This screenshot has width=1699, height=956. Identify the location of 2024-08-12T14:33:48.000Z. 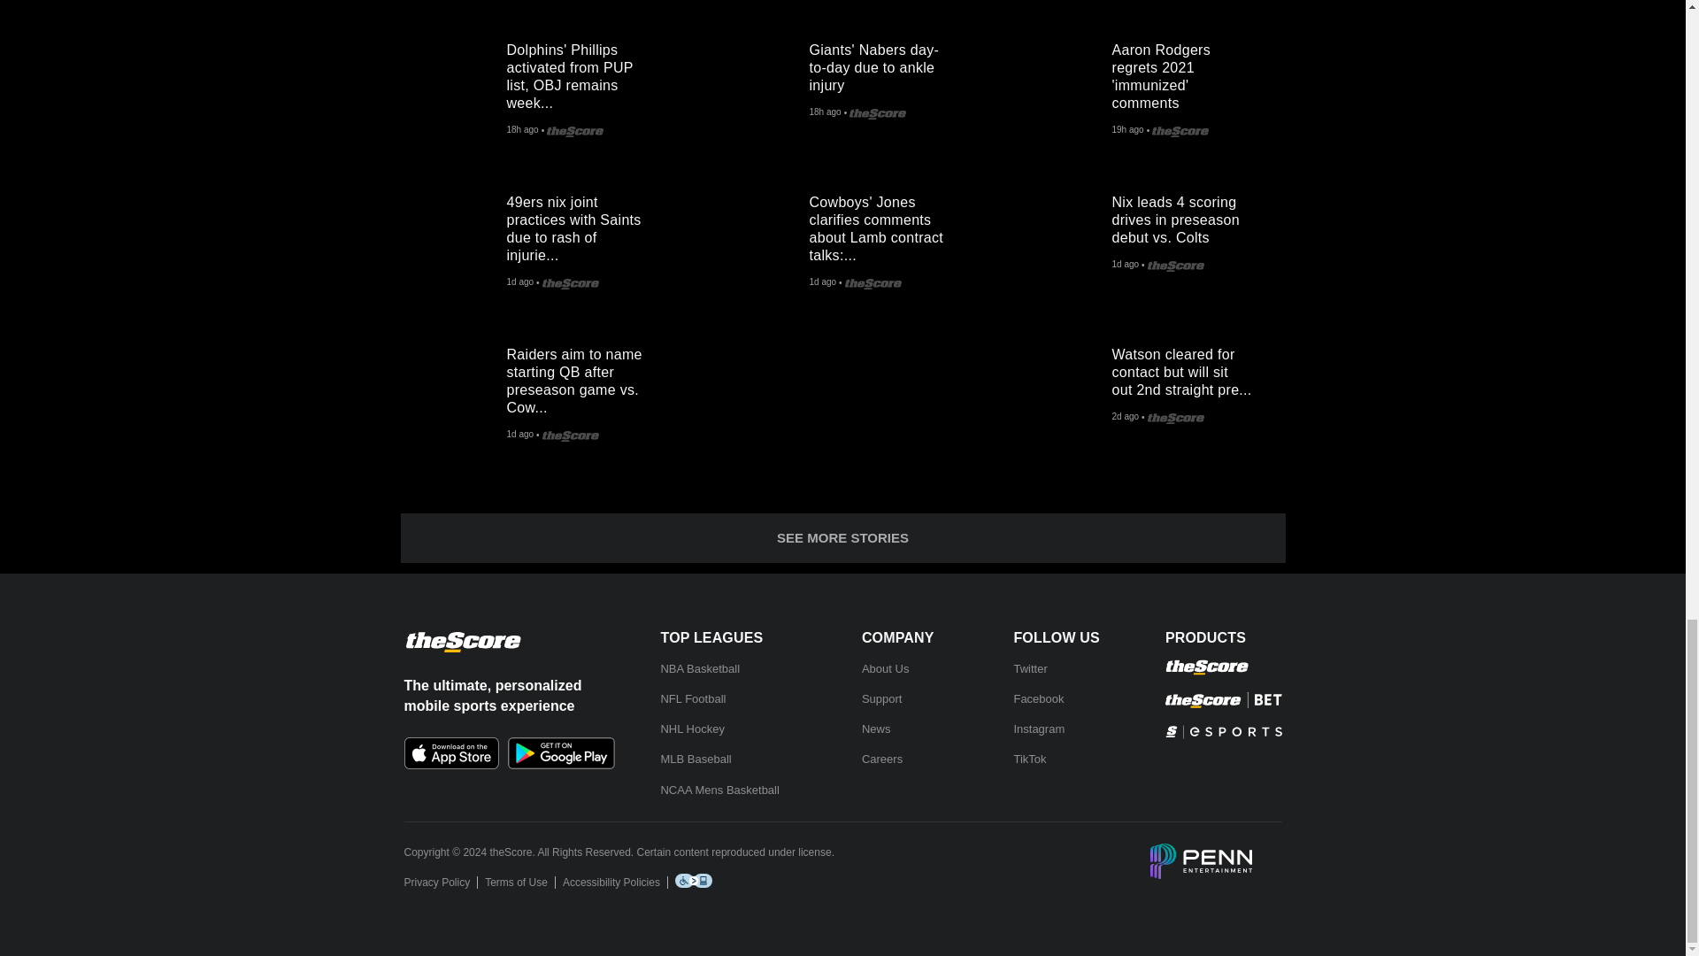
(522, 131).